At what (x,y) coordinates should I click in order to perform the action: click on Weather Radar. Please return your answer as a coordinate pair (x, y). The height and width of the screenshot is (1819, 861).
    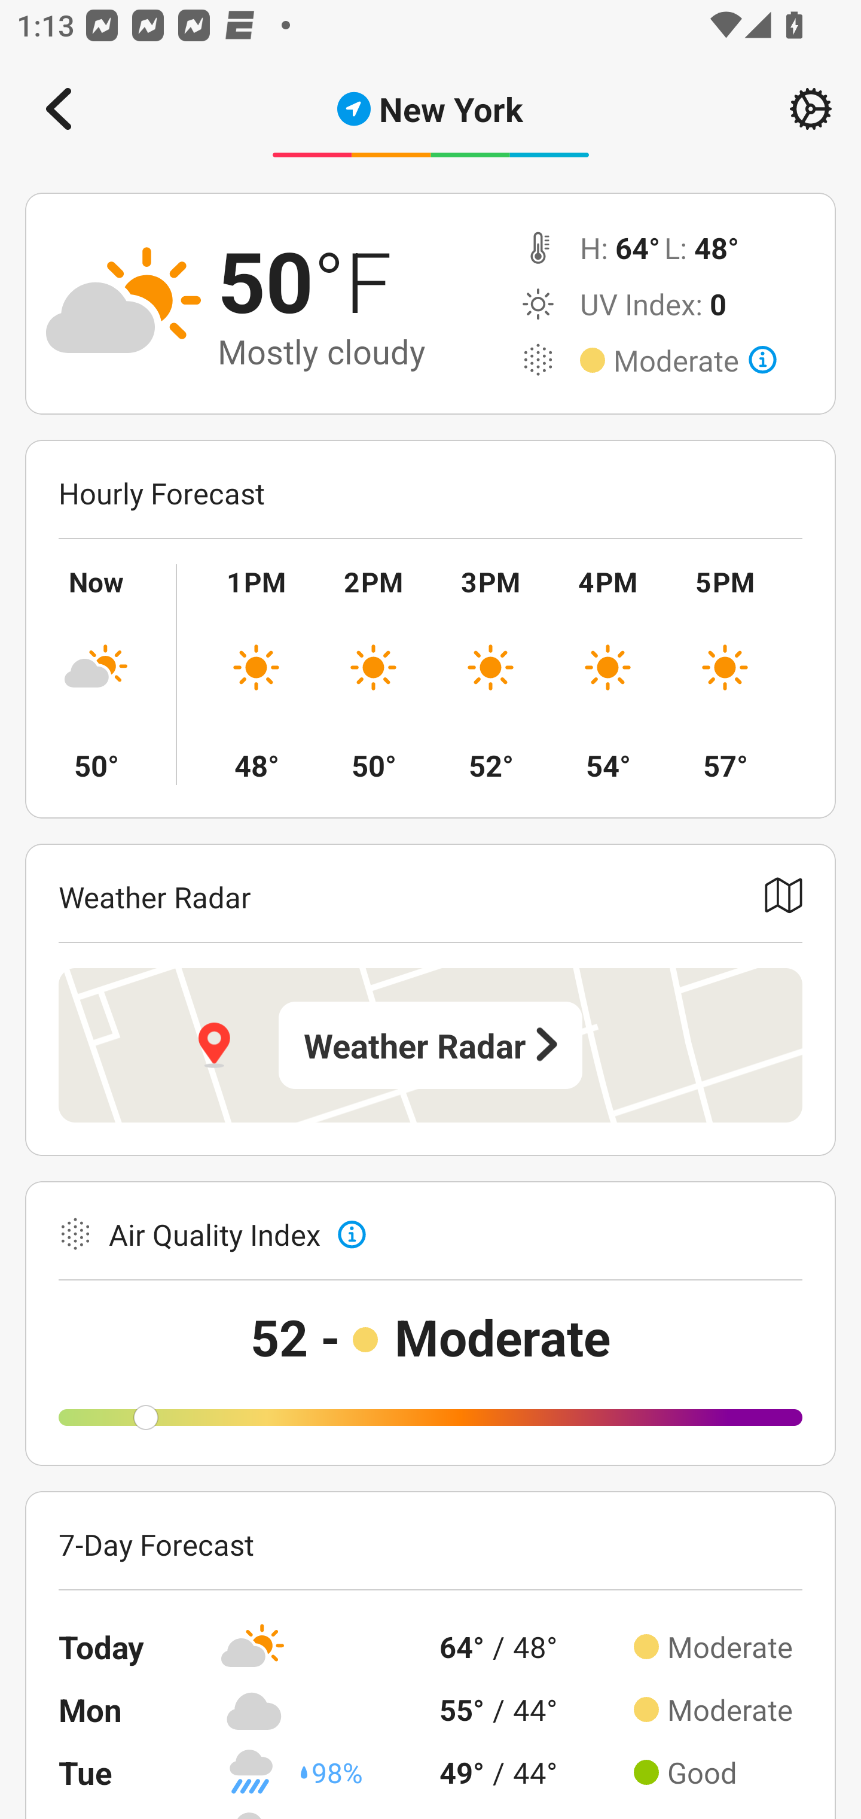
    Looking at the image, I should click on (430, 1045).